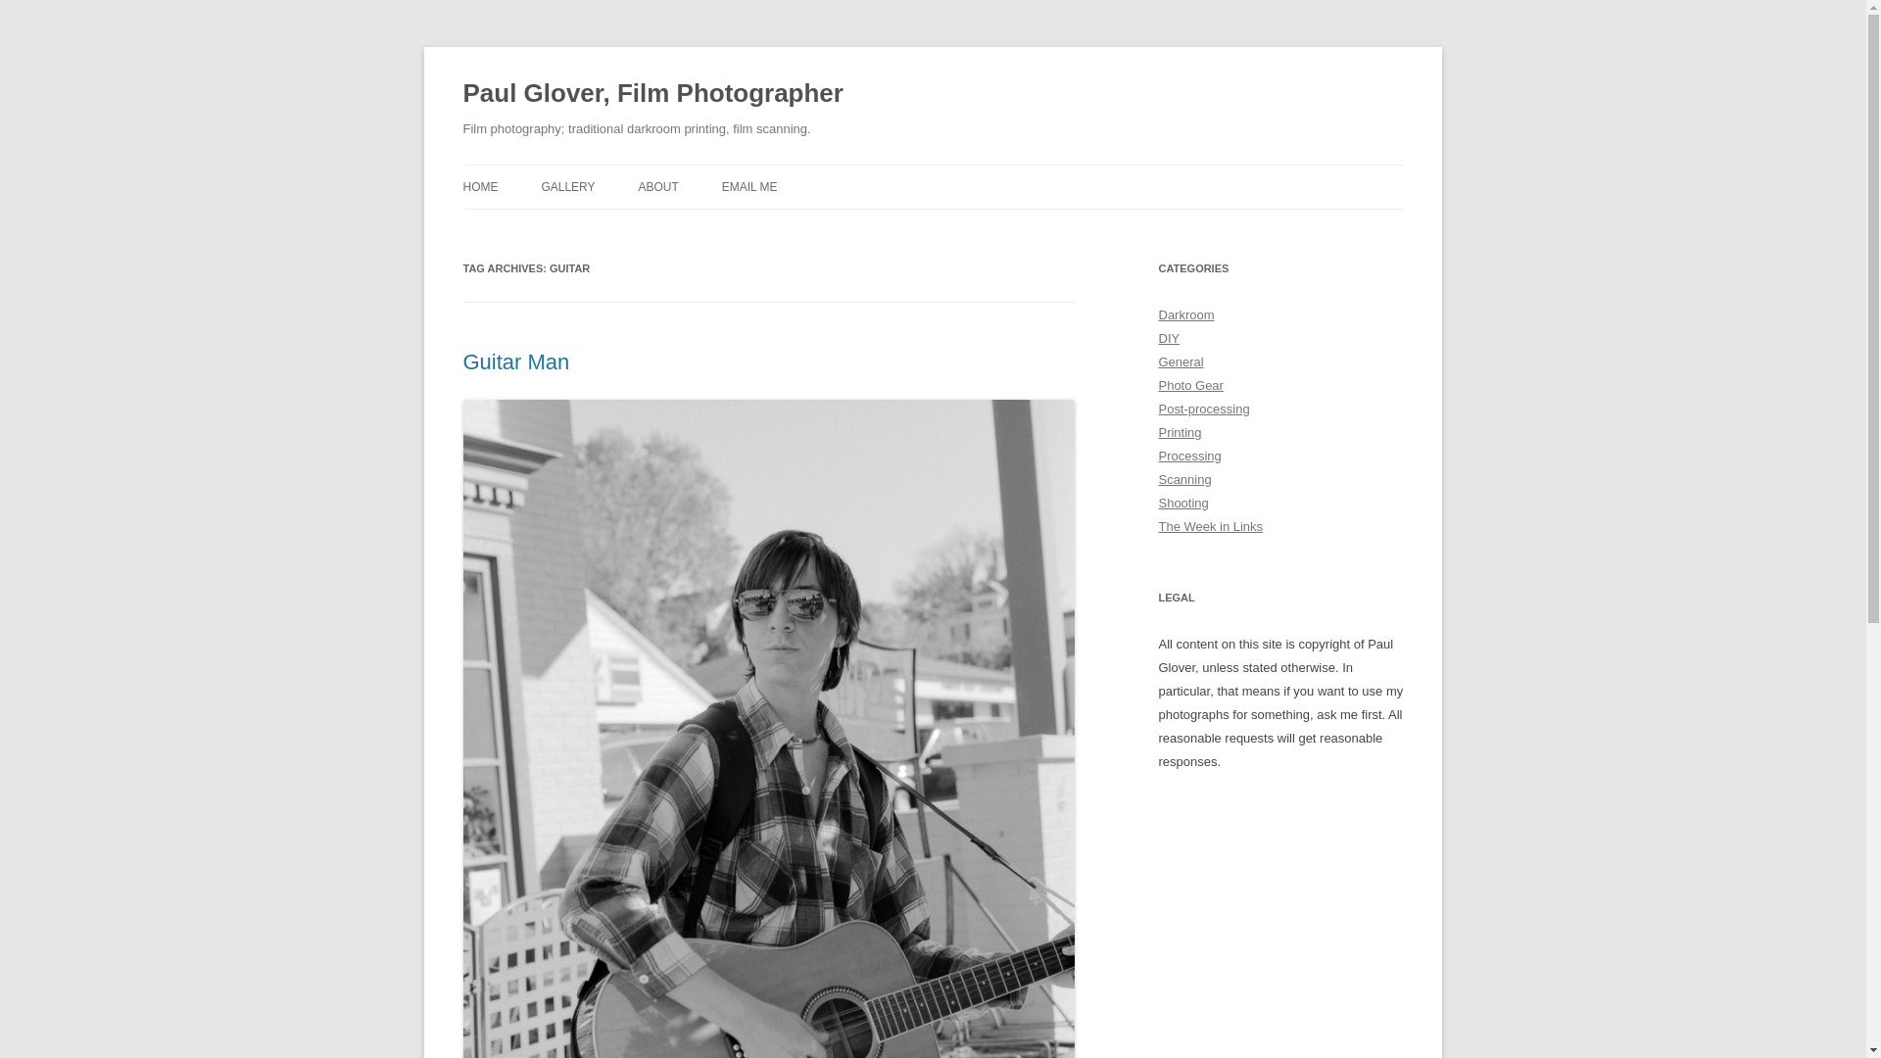 The image size is (1881, 1058). Describe the element at coordinates (1180, 433) in the screenshot. I see `Printing` at that location.